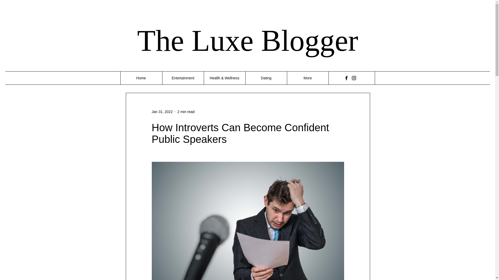 This screenshot has height=280, width=499. Describe the element at coordinates (141, 78) in the screenshot. I see `Home` at that location.